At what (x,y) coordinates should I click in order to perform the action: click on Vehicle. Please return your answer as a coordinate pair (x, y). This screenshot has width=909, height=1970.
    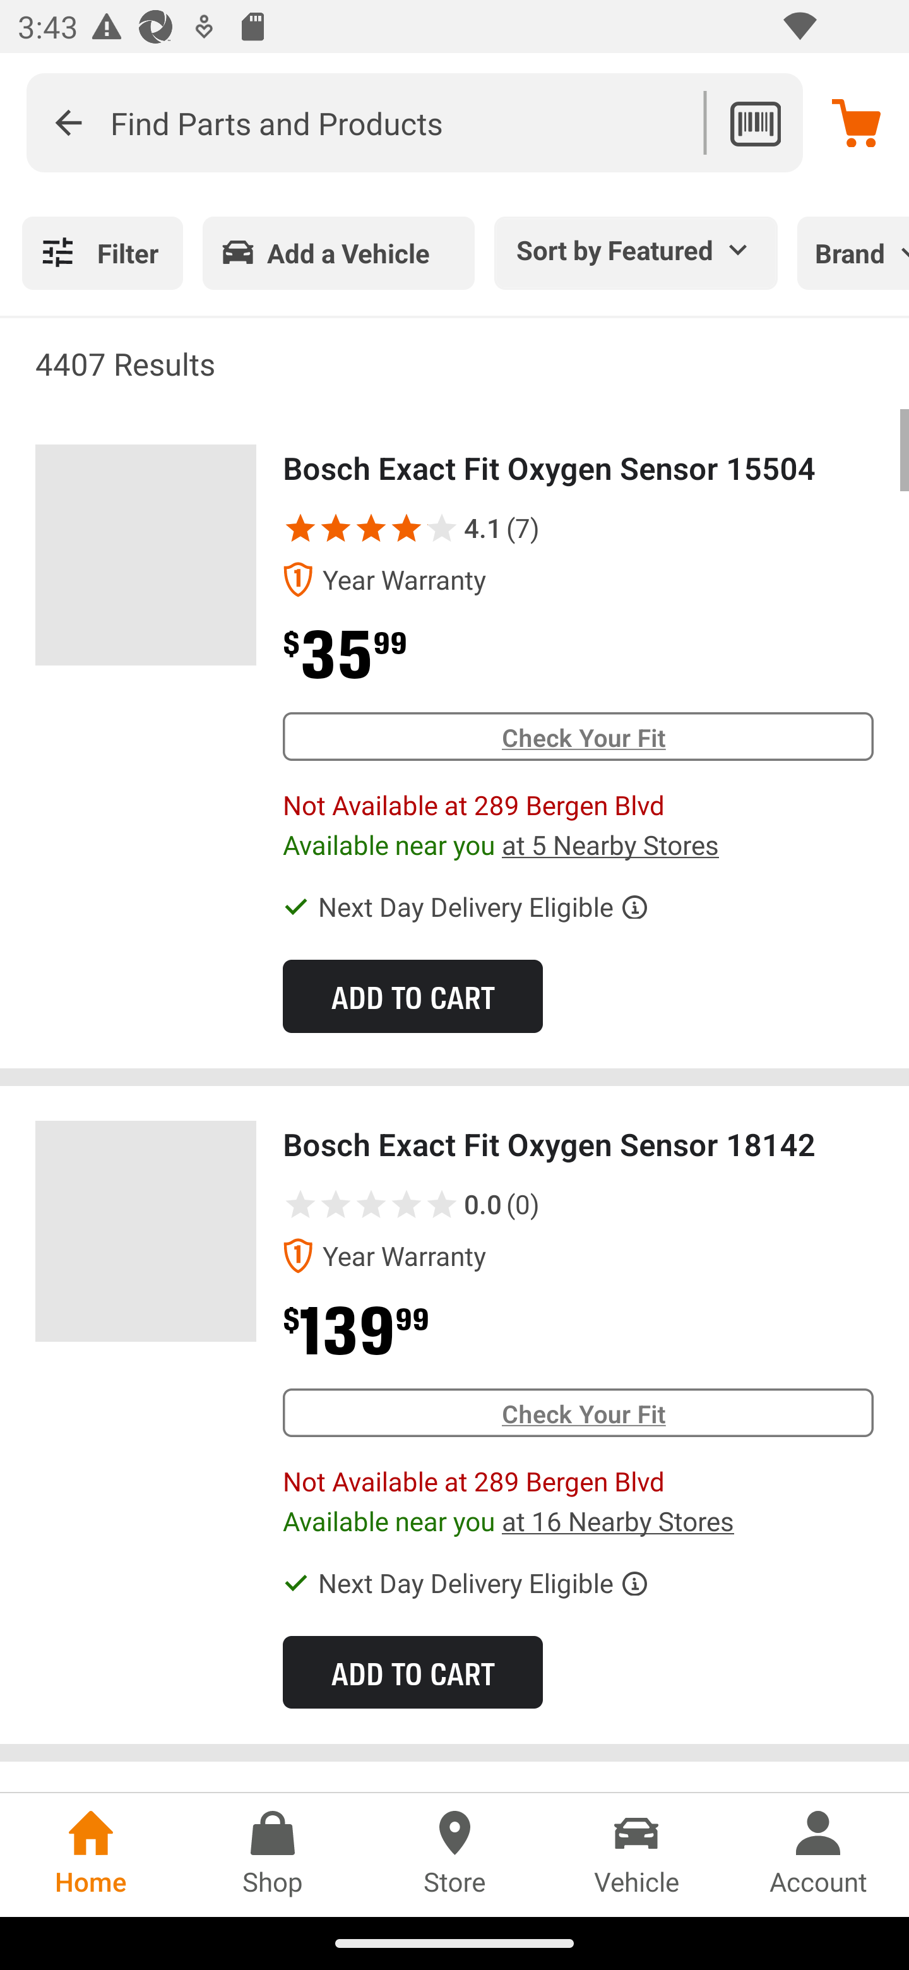
    Looking at the image, I should click on (636, 1854).